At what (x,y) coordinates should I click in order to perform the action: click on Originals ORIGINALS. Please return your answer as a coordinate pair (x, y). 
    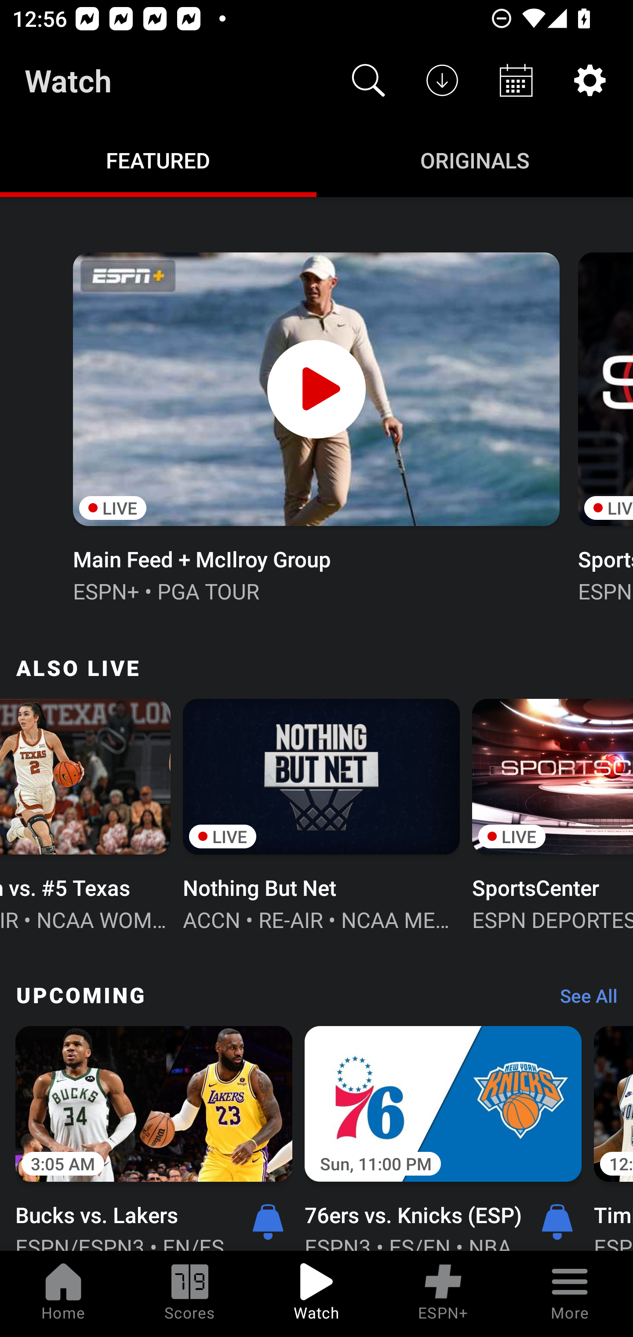
    Looking at the image, I should click on (475, 159).